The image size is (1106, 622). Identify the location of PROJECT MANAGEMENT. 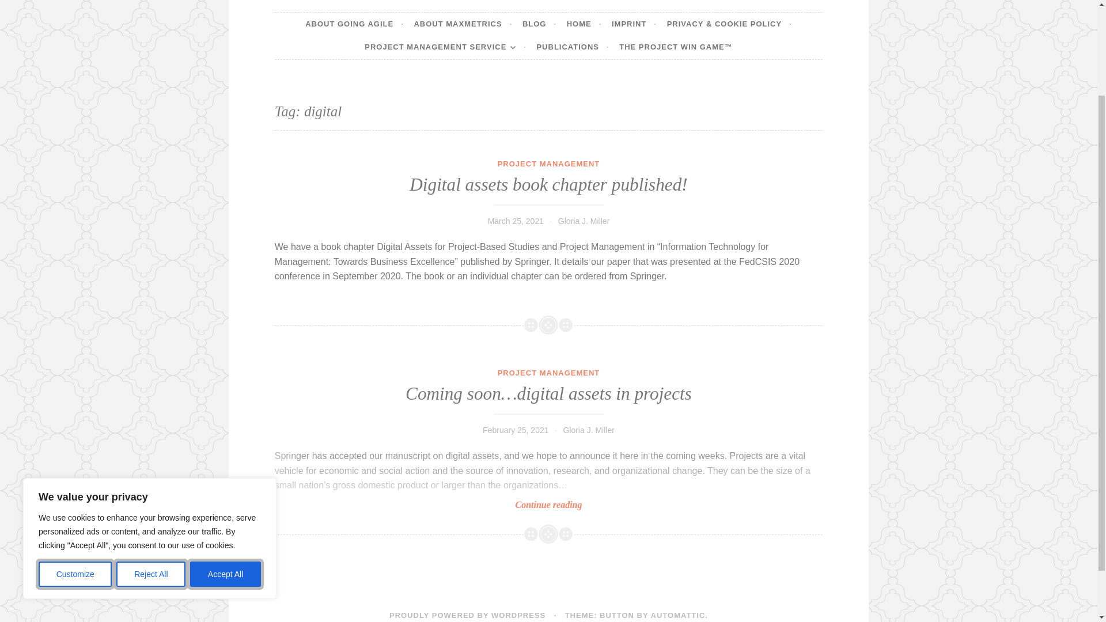
(549, 164).